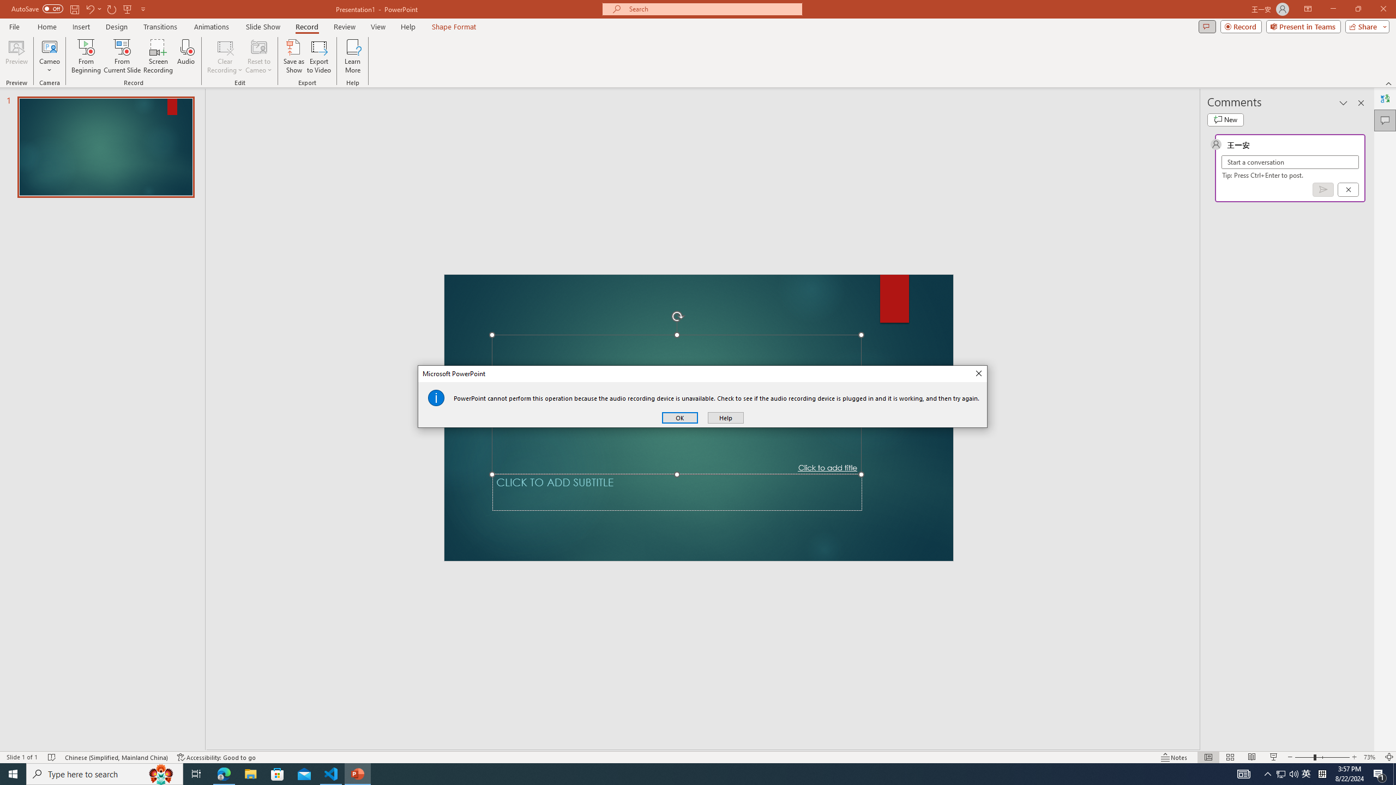 This screenshot has width=1396, height=785. Describe the element at coordinates (212, 27) in the screenshot. I see `Animations` at that location.